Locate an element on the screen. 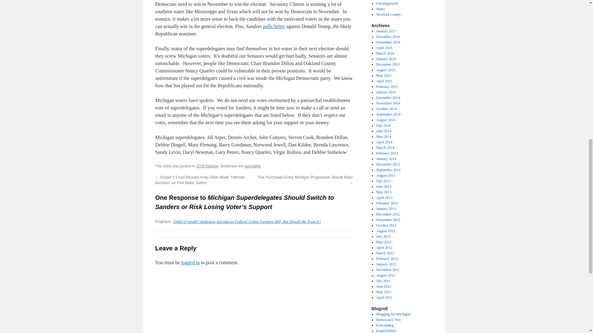  EmptyWheel blog is located at coordinates (385, 331).